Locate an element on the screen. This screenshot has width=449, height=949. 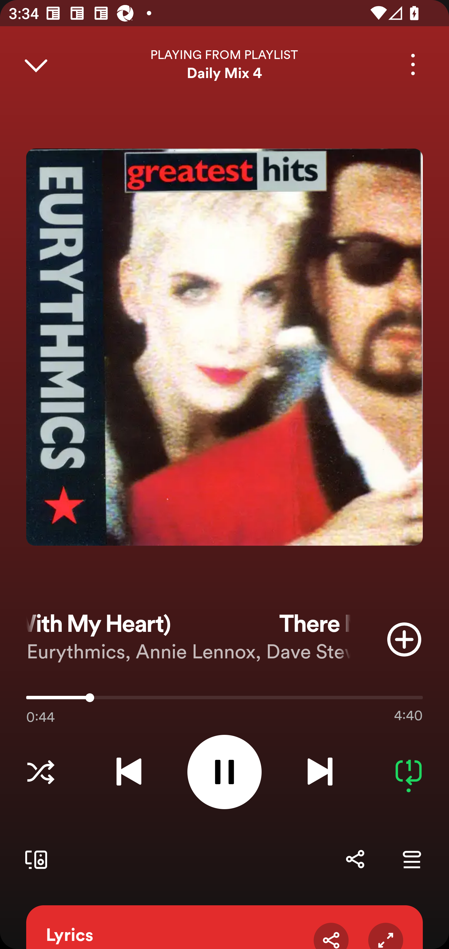
Pause is located at coordinates (224, 772).